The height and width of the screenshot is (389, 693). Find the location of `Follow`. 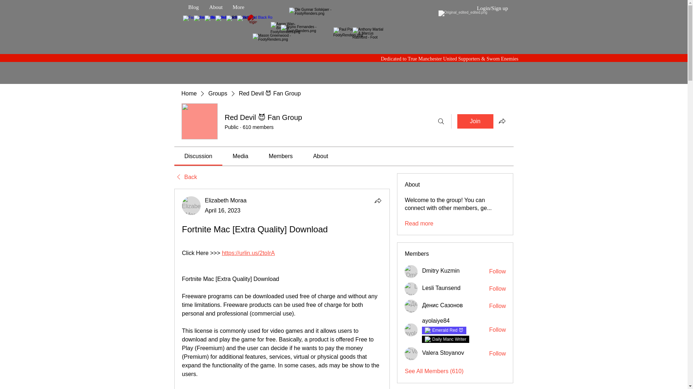

Follow is located at coordinates (497, 289).